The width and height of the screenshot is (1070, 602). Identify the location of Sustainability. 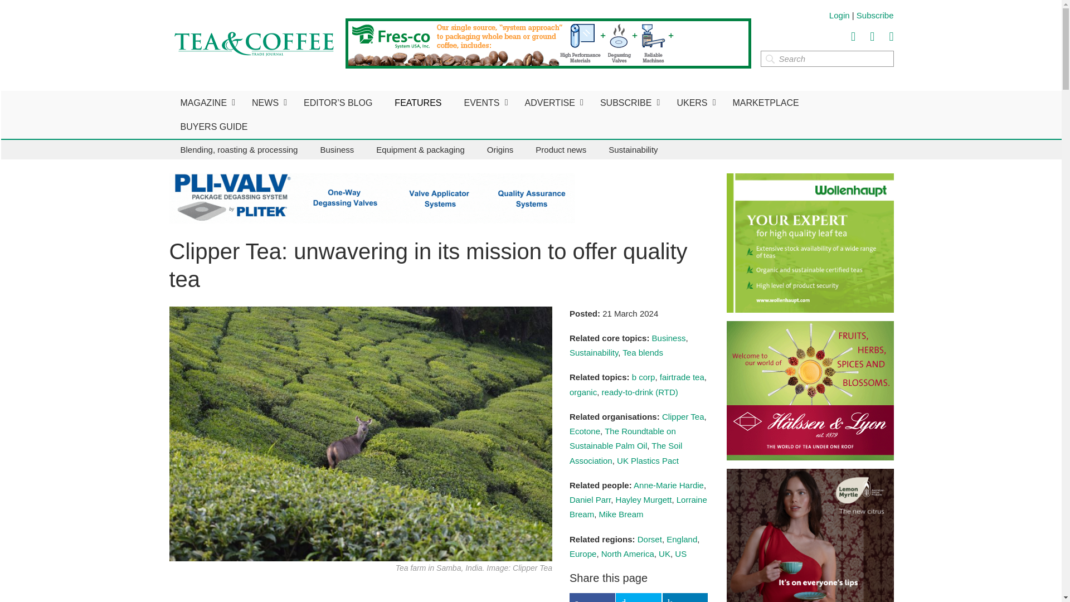
(633, 149).